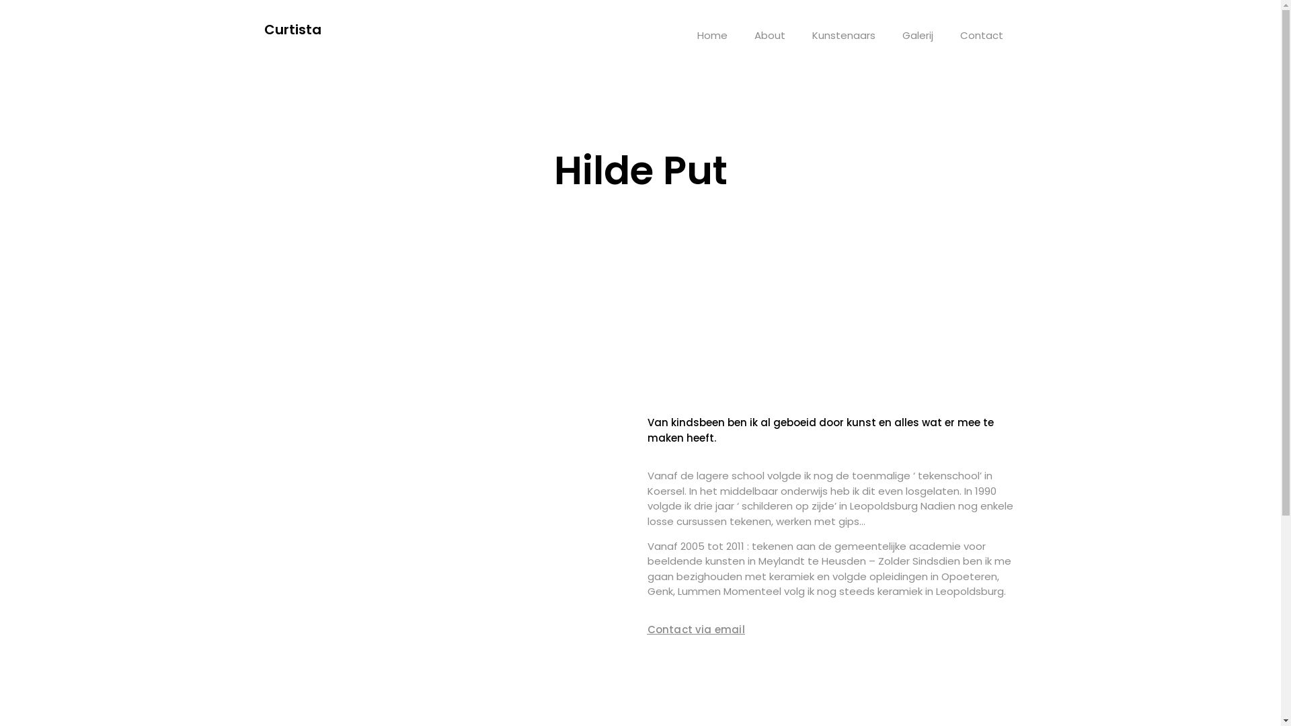 The image size is (1291, 726). Describe the element at coordinates (695, 629) in the screenshot. I see `Contact via email` at that location.